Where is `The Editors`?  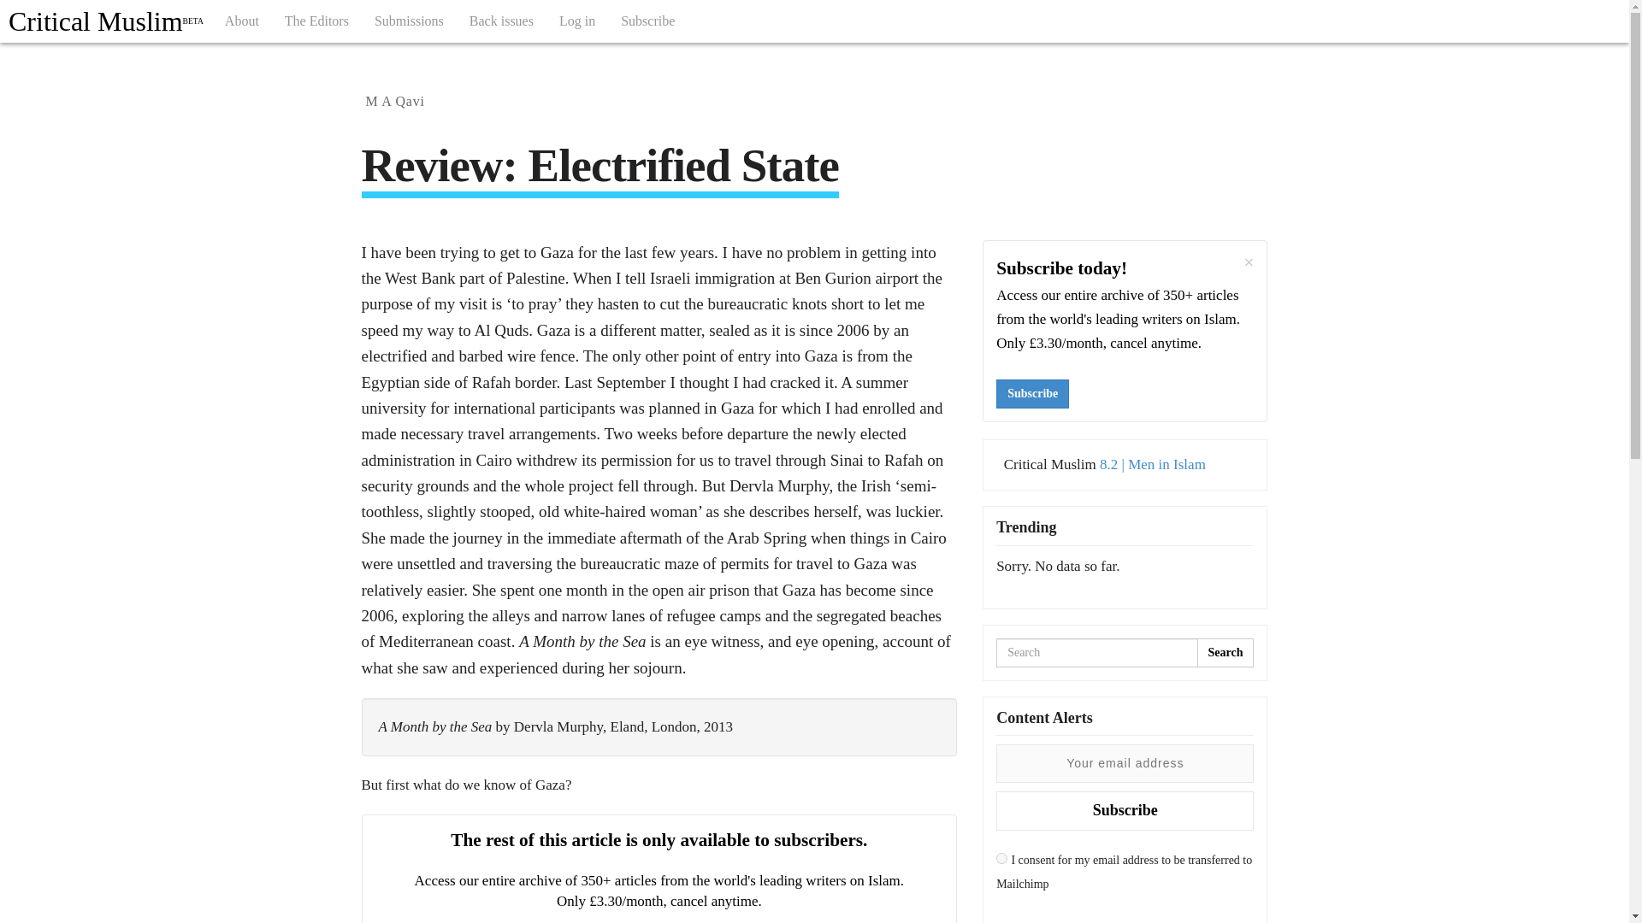
The Editors is located at coordinates (316, 21).